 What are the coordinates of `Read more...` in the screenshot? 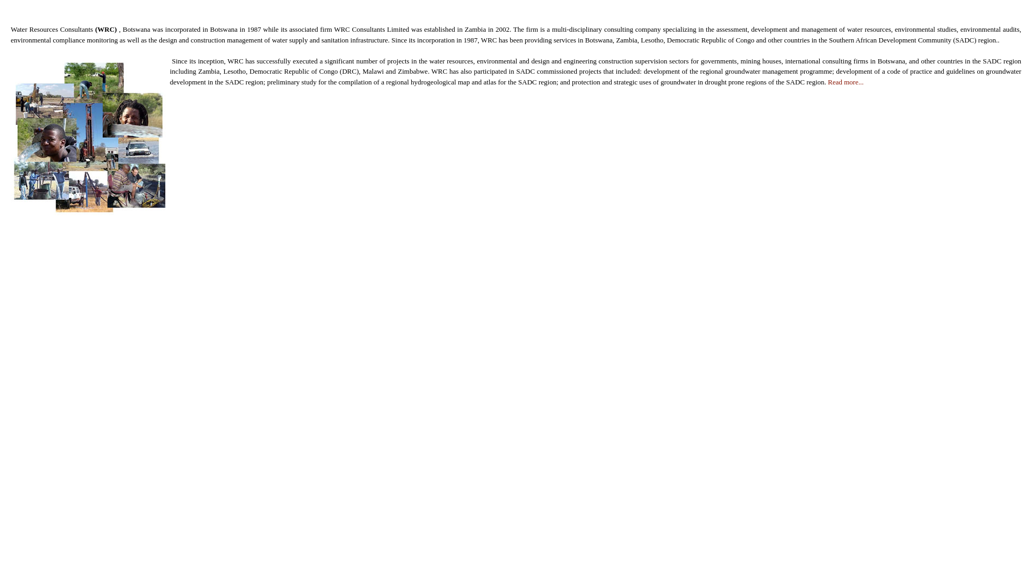 It's located at (845, 82).